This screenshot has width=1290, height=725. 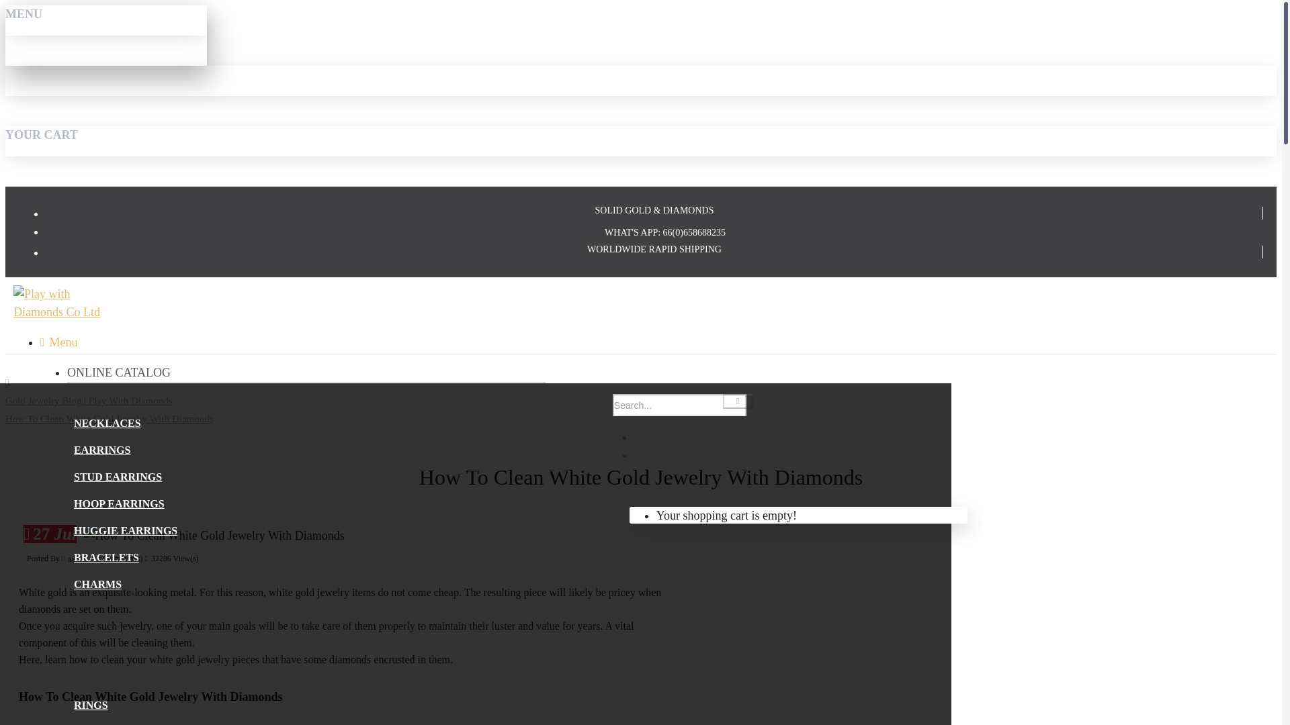 What do you see at coordinates (58, 342) in the screenshot?
I see `Menu` at bounding box center [58, 342].